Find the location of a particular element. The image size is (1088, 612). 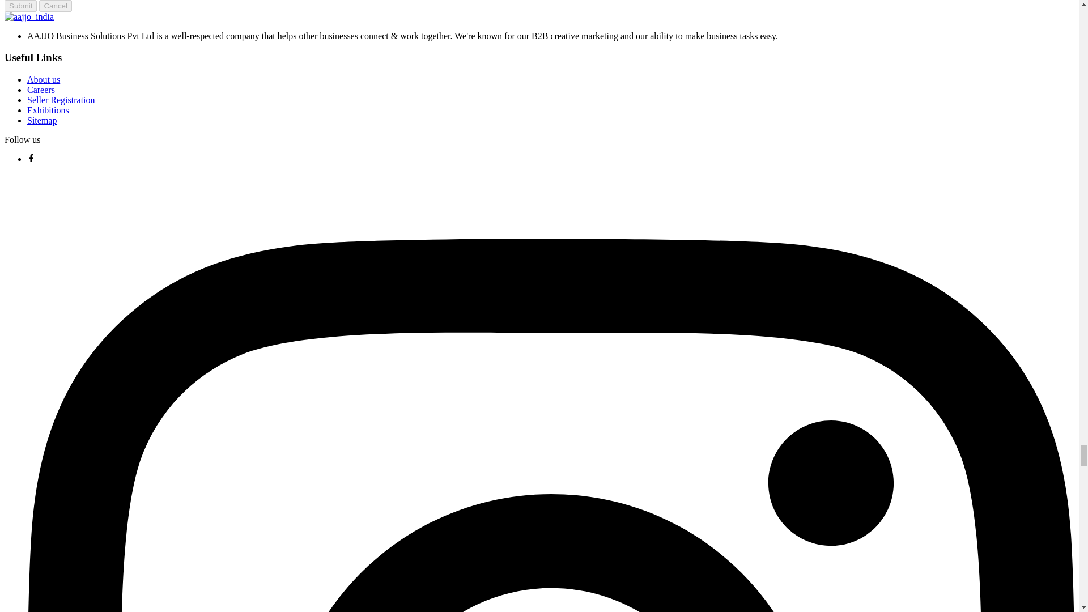

Submit is located at coordinates (20, 6).